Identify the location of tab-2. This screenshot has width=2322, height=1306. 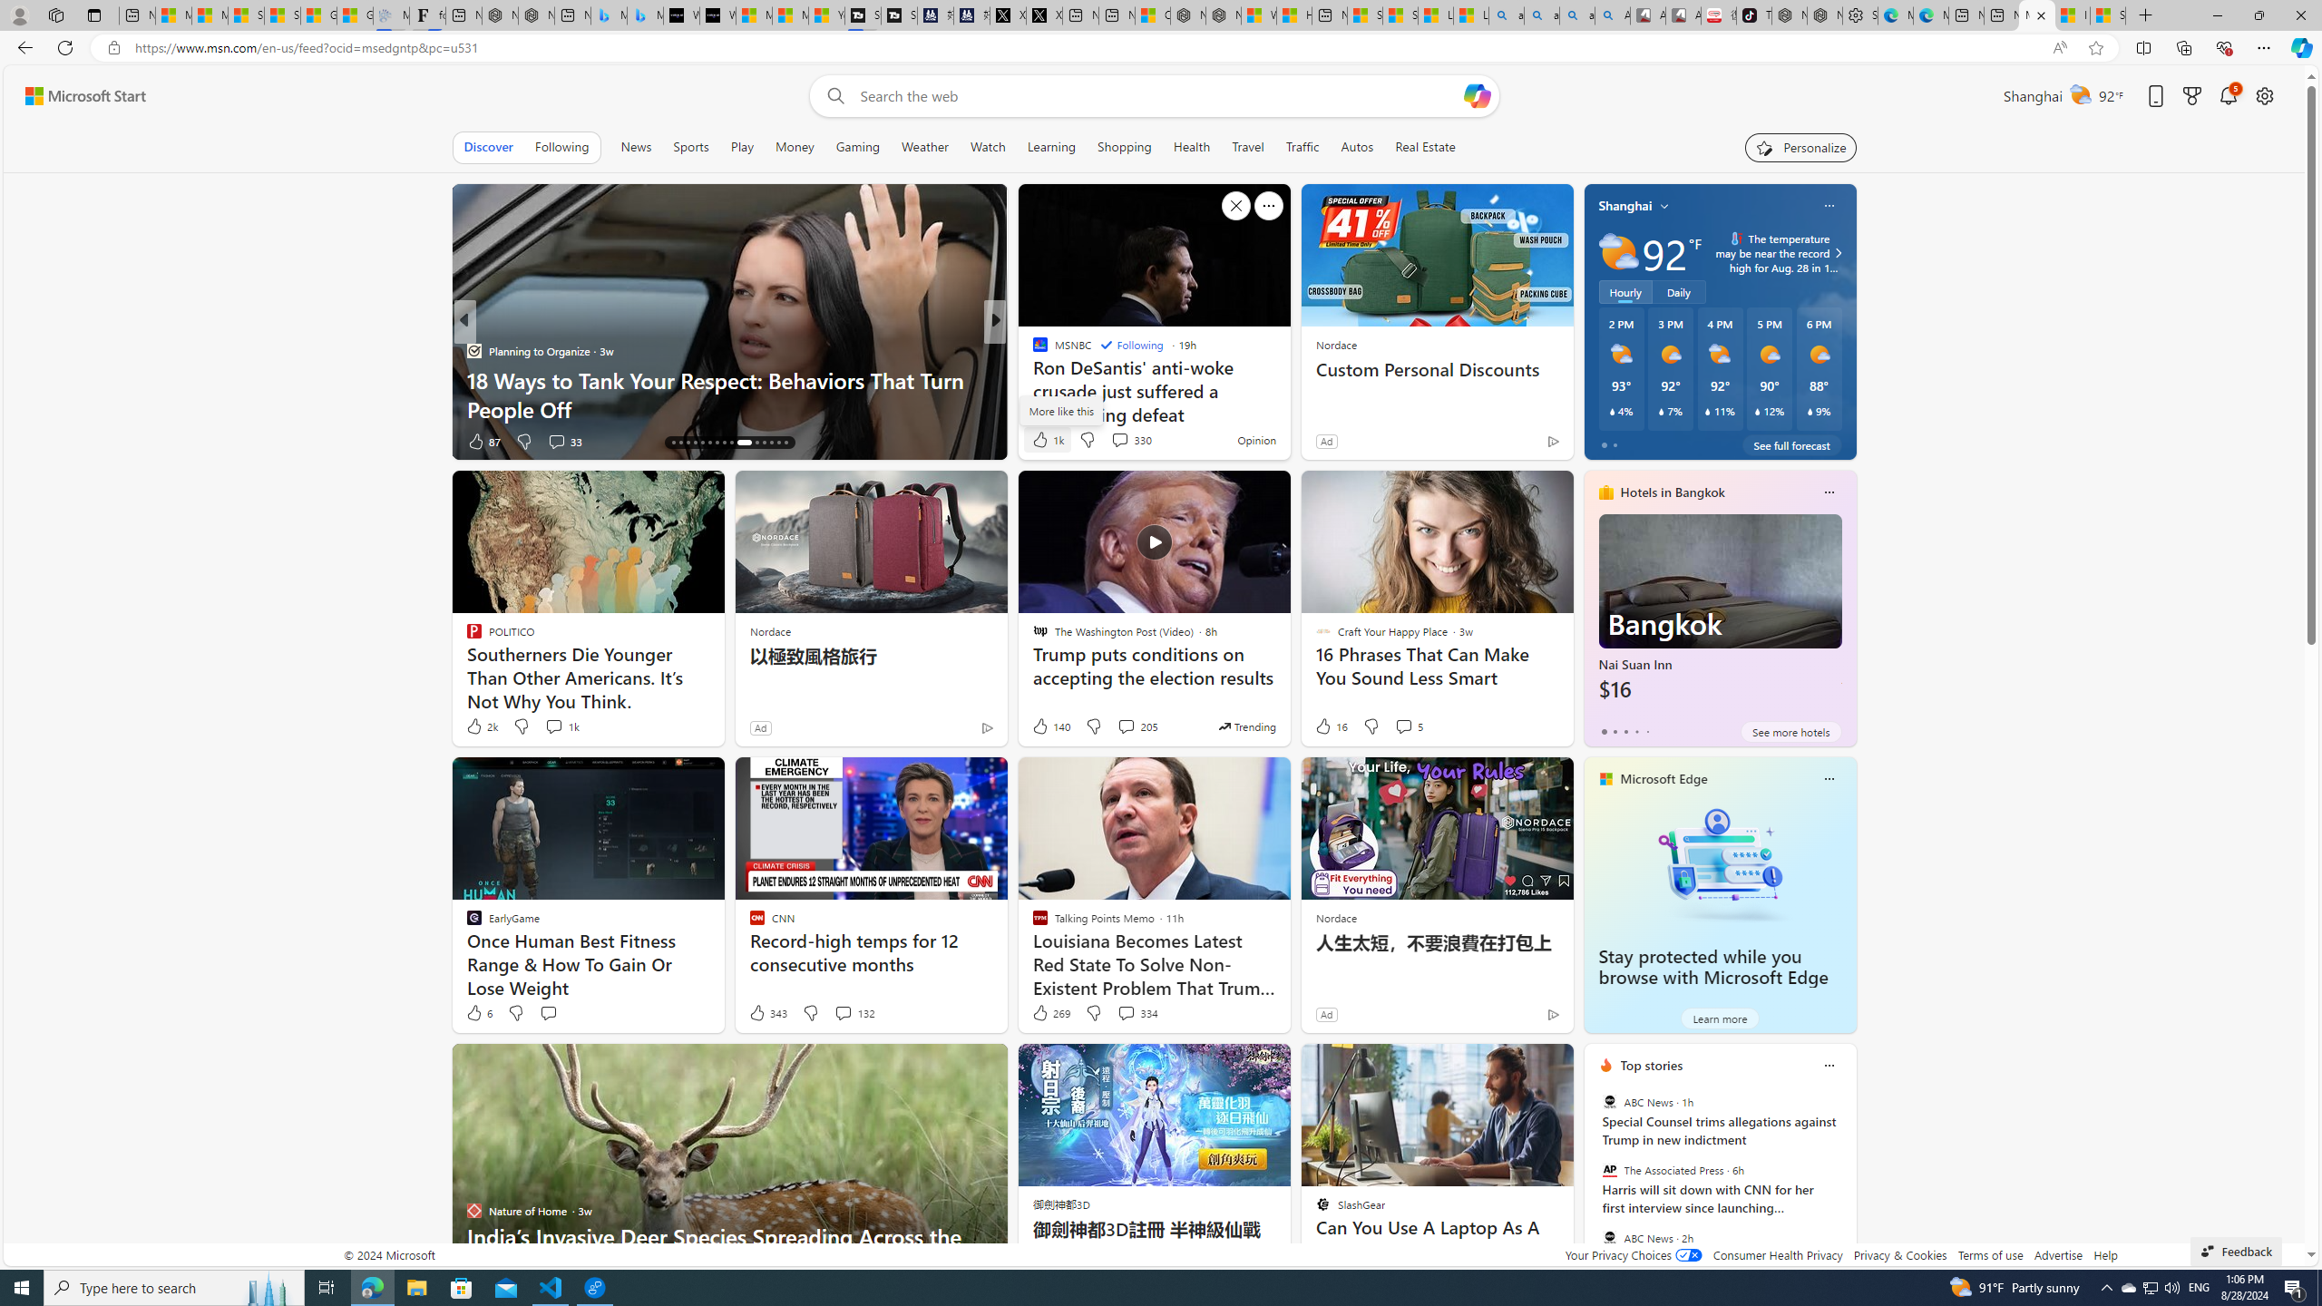
(1625, 731).